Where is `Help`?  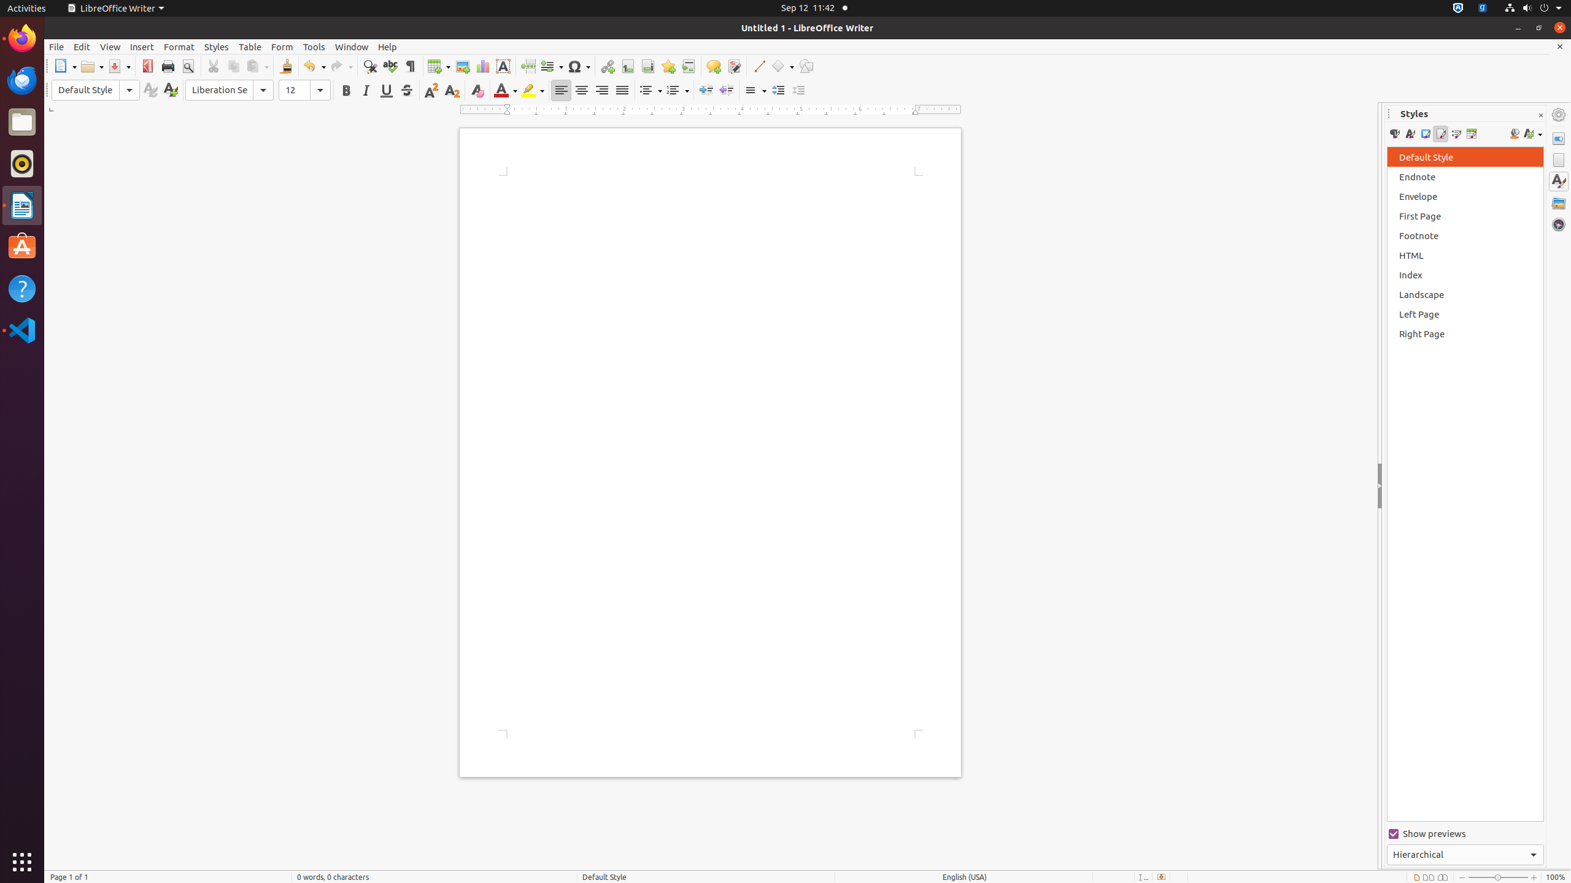 Help is located at coordinates (22, 288).